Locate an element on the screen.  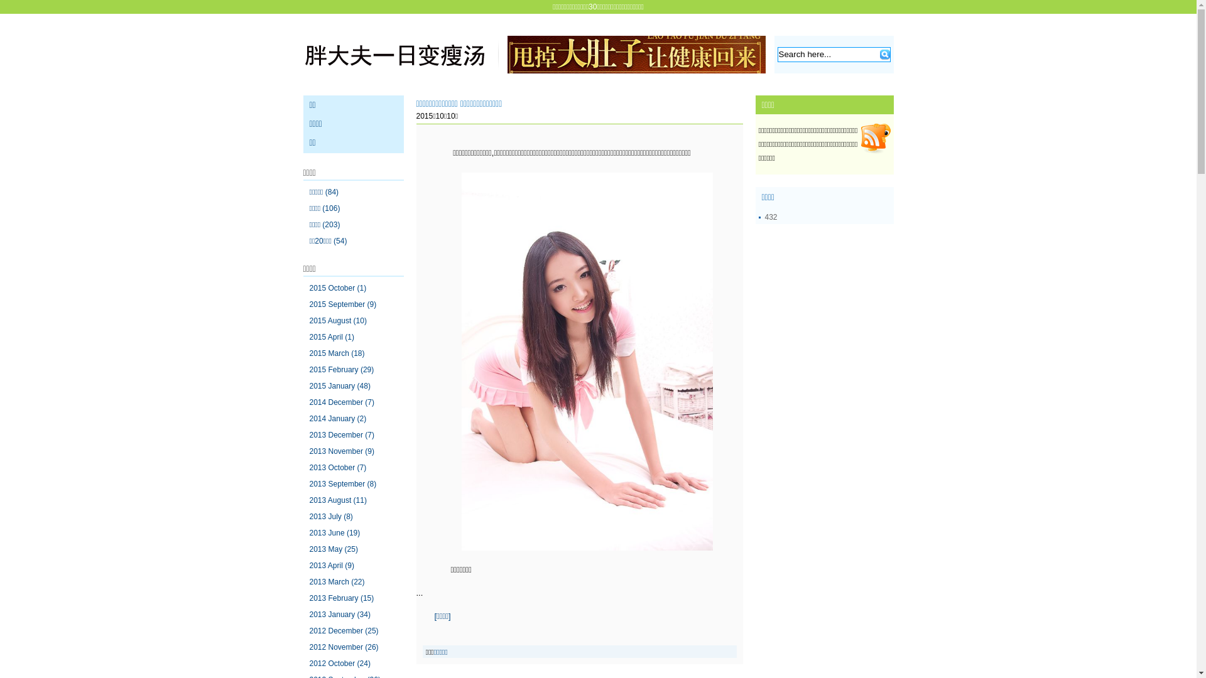
2015 August (10) is located at coordinates (337, 321).